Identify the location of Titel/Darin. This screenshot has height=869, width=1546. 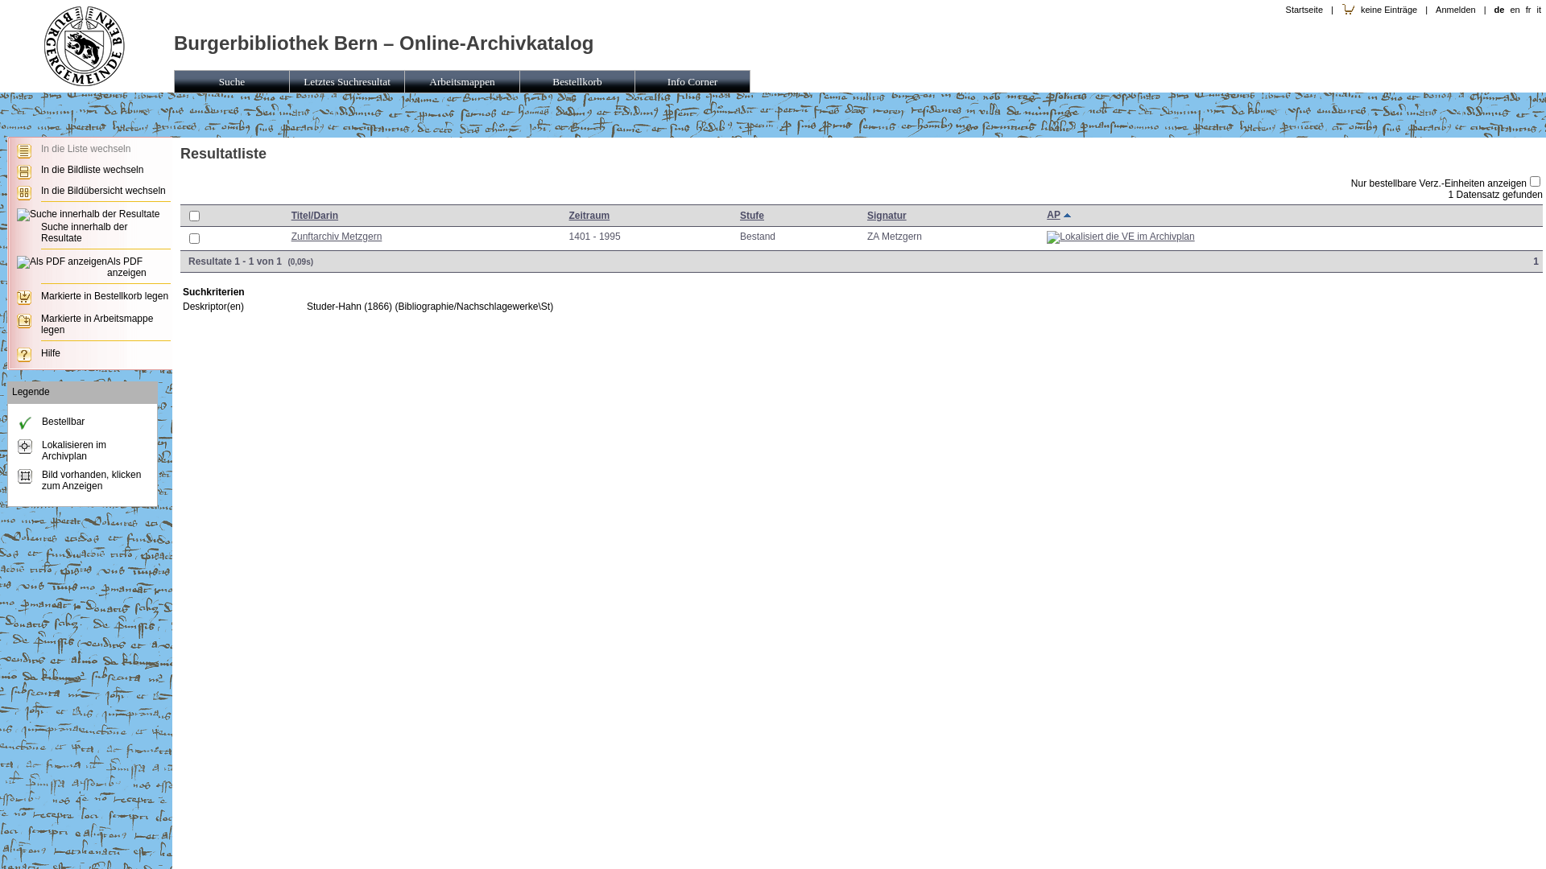
(315, 216).